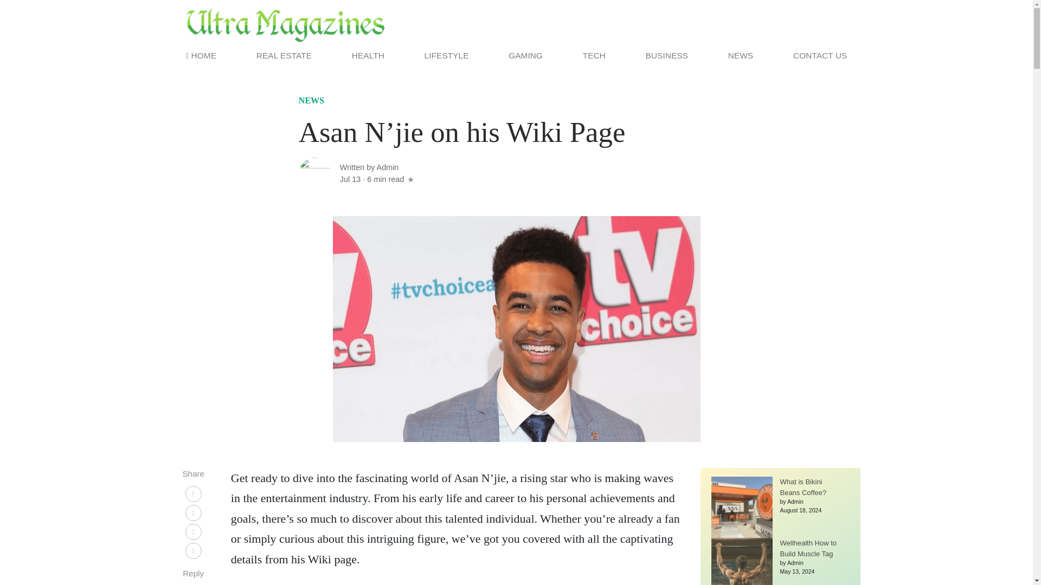 The height and width of the screenshot is (585, 1041). What do you see at coordinates (447, 55) in the screenshot?
I see `LIFESTYLE` at bounding box center [447, 55].